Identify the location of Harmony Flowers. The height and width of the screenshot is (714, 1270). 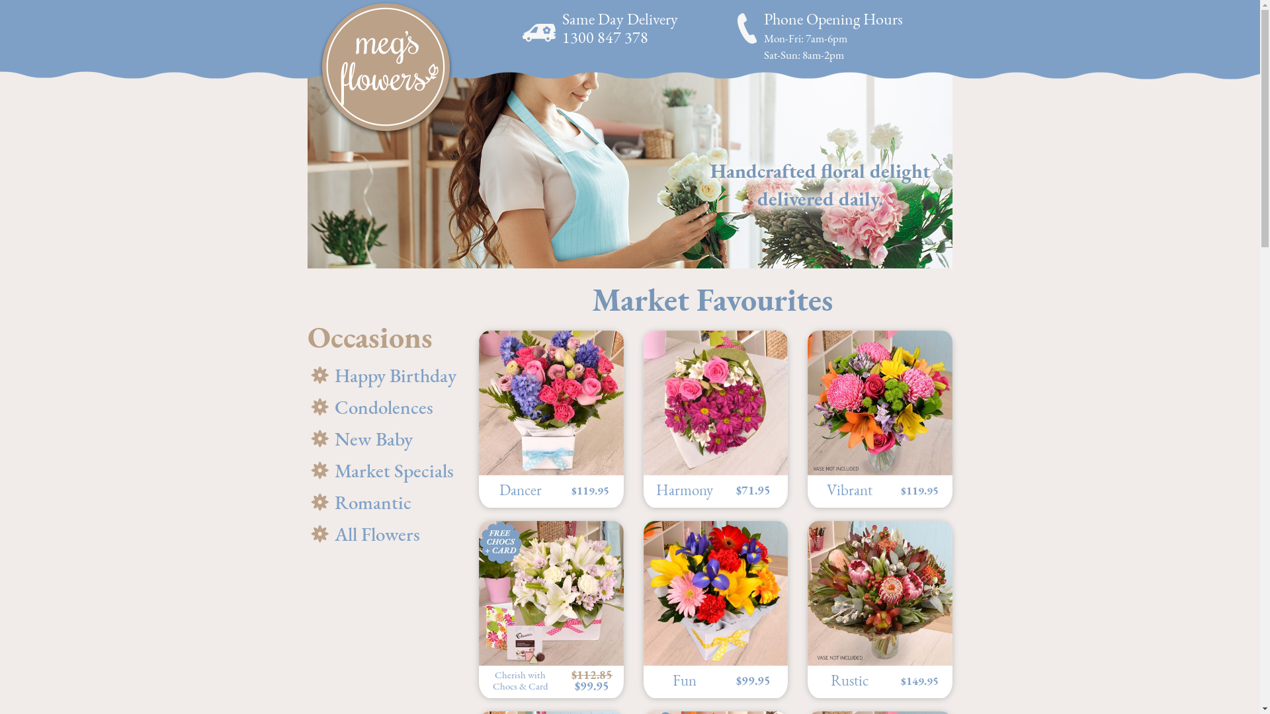
(716, 403).